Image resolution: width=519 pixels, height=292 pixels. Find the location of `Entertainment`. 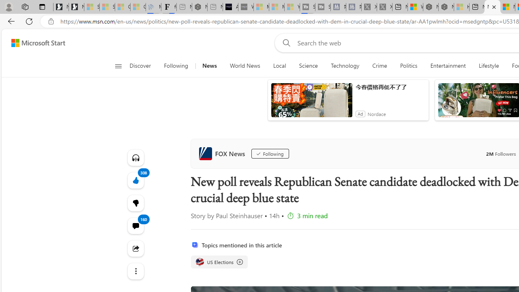

Entertainment is located at coordinates (448, 66).